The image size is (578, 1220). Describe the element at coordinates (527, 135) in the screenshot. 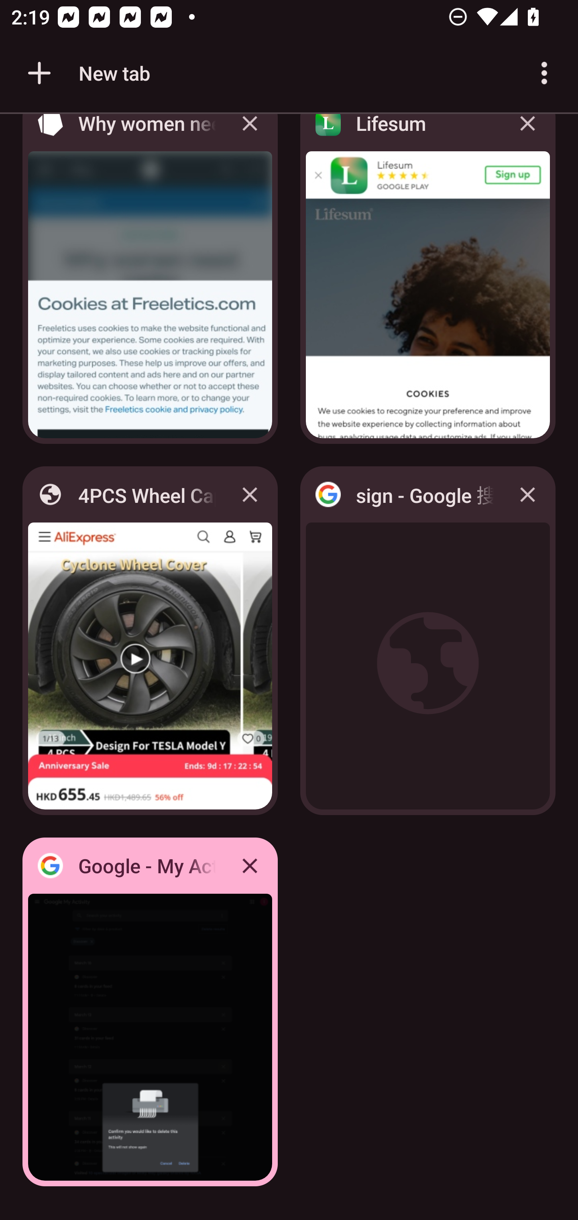

I see `Close Lifesum tab` at that location.